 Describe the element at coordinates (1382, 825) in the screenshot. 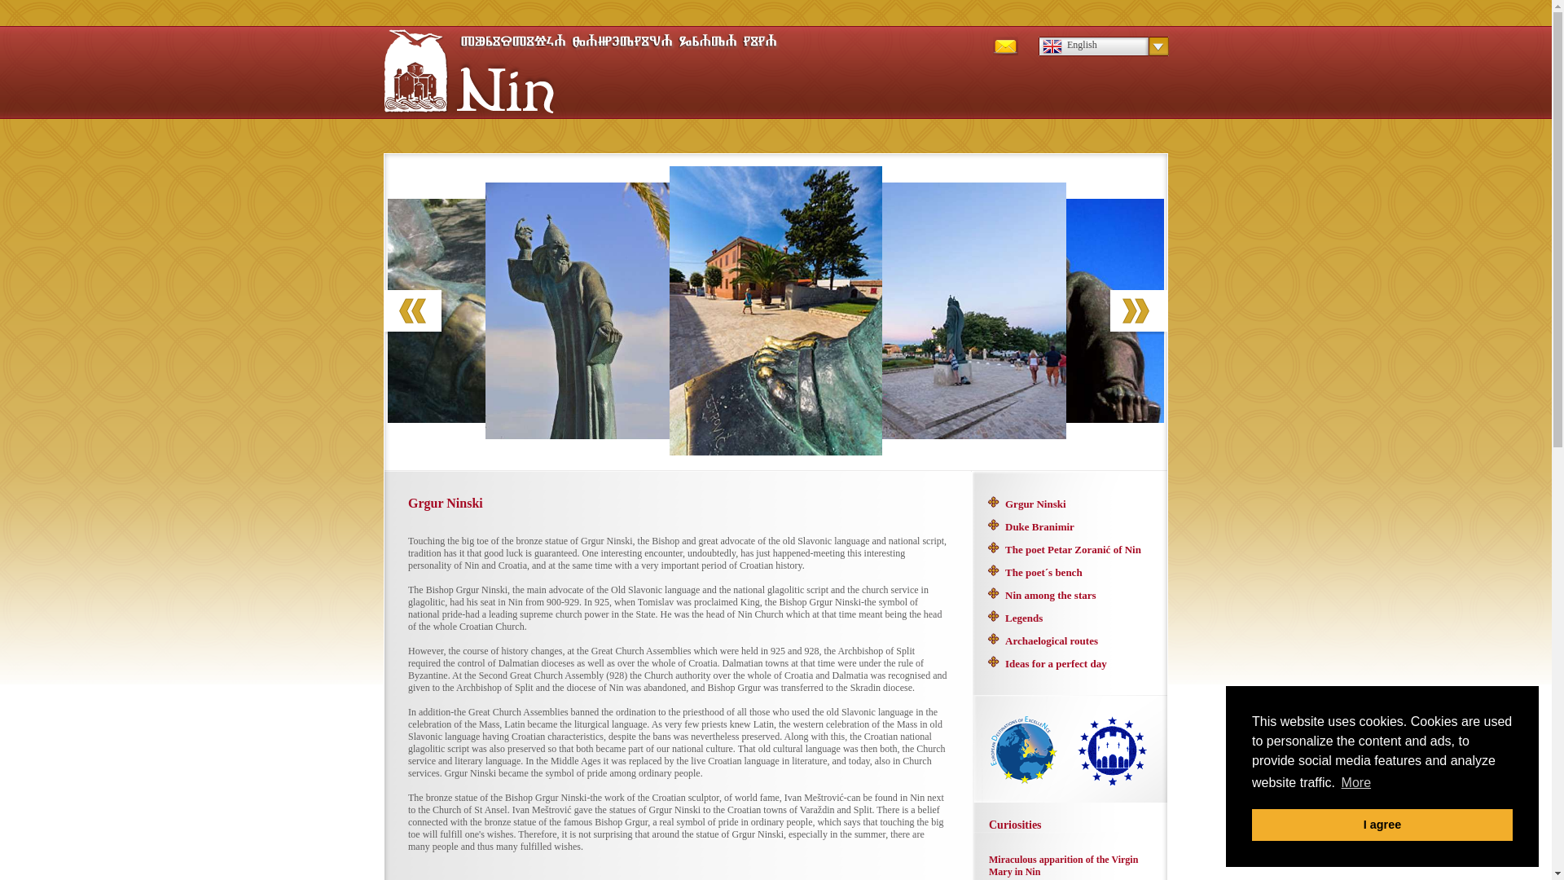

I see `I agree` at that location.